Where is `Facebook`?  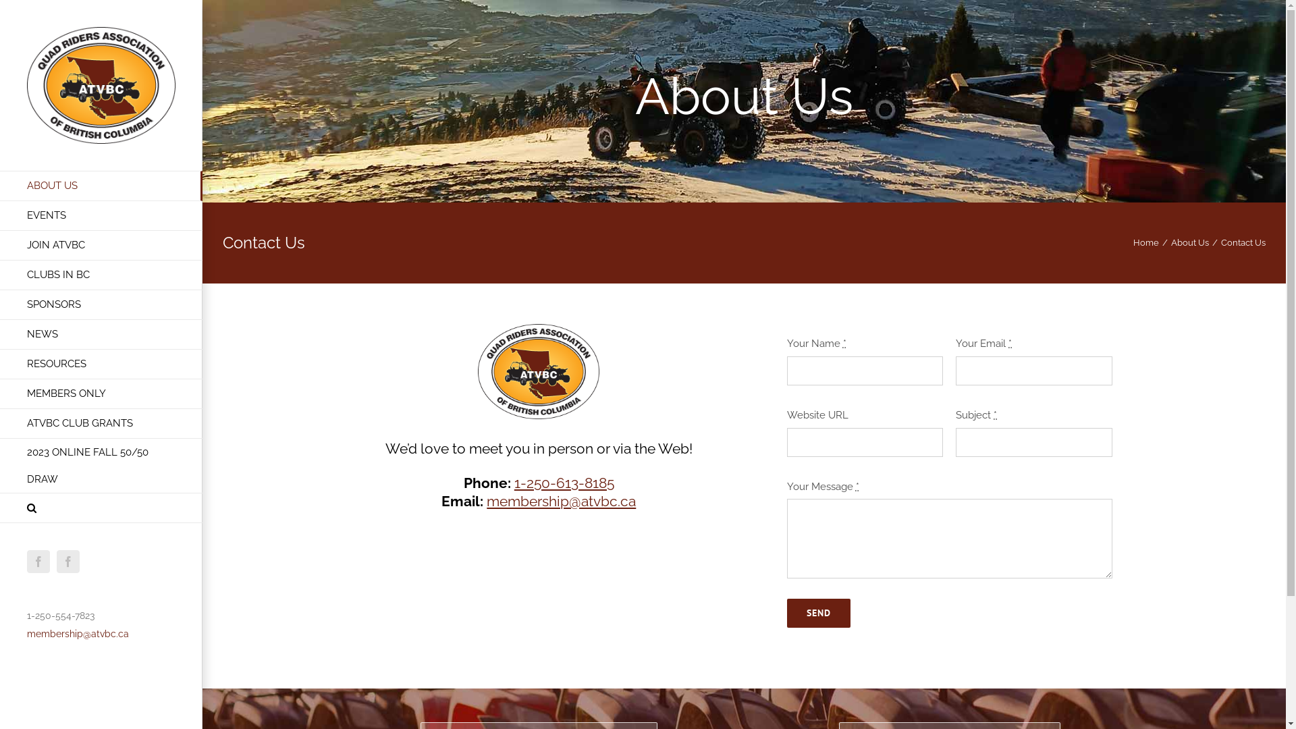 Facebook is located at coordinates (38, 562).